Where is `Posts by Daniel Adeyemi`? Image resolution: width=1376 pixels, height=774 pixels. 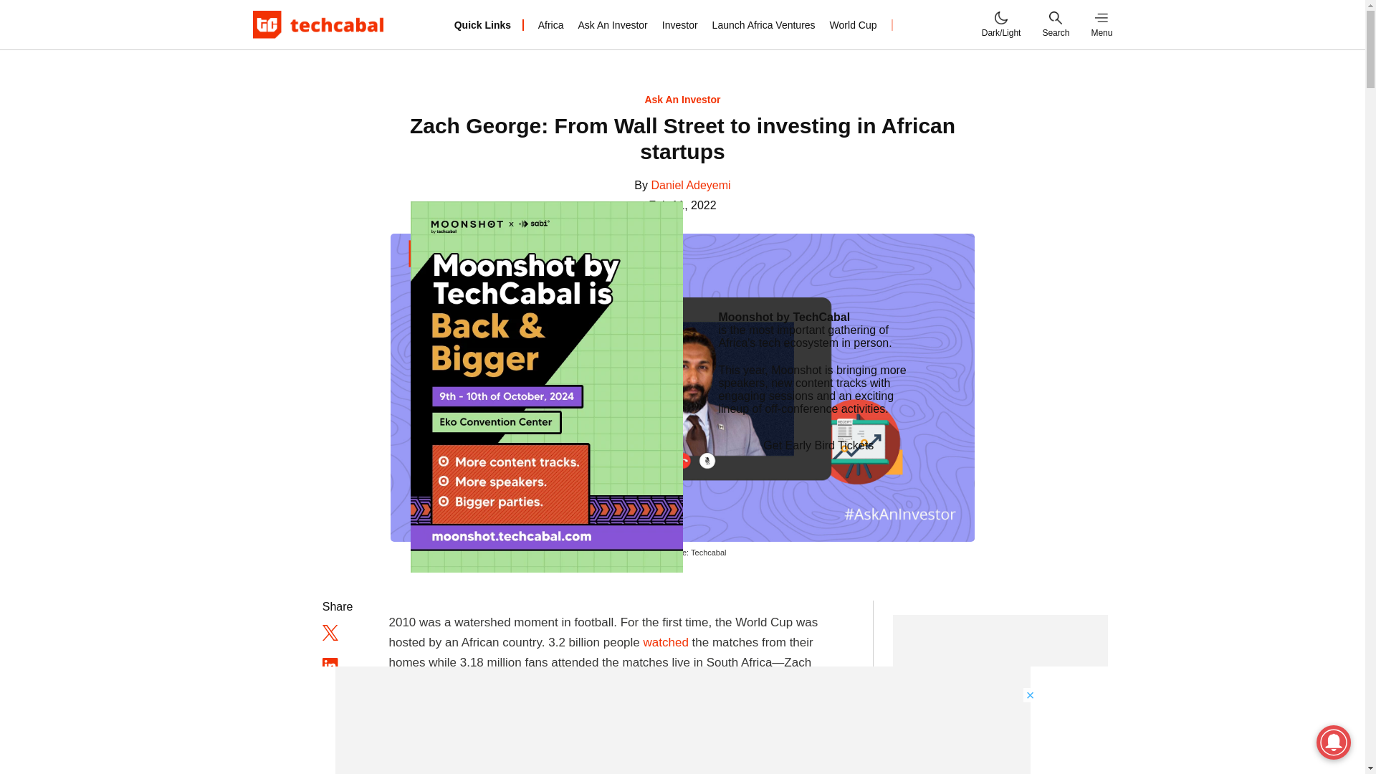 Posts by Daniel Adeyemi is located at coordinates (691, 185).